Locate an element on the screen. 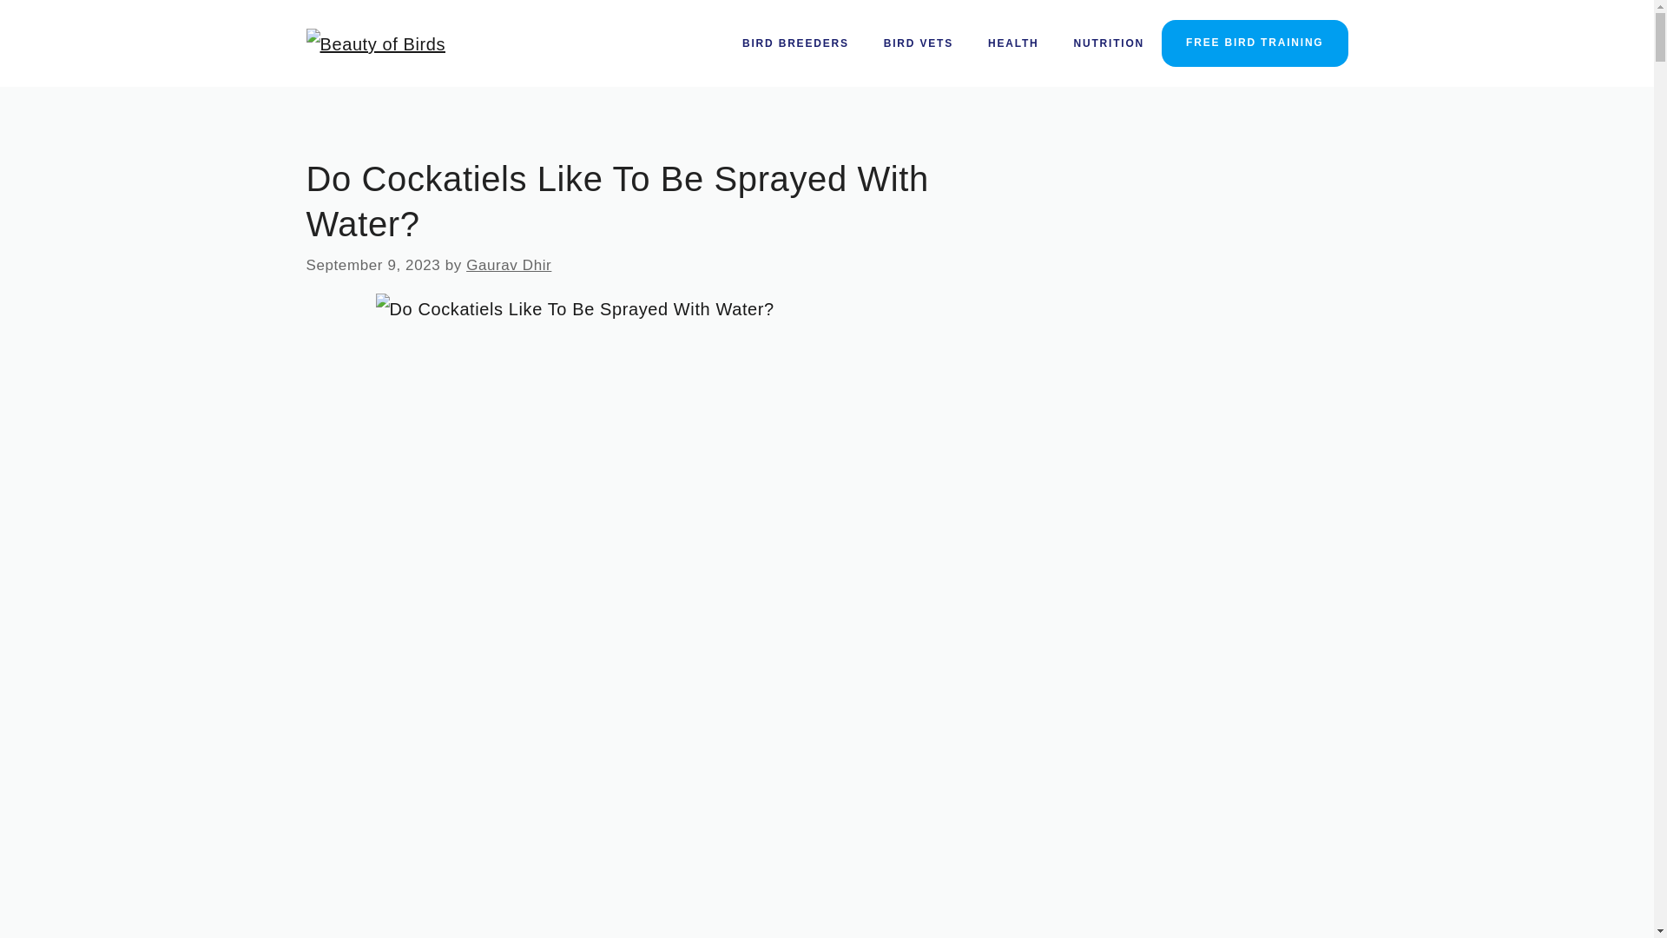  FREE BIRD TRAINING is located at coordinates (1254, 43).